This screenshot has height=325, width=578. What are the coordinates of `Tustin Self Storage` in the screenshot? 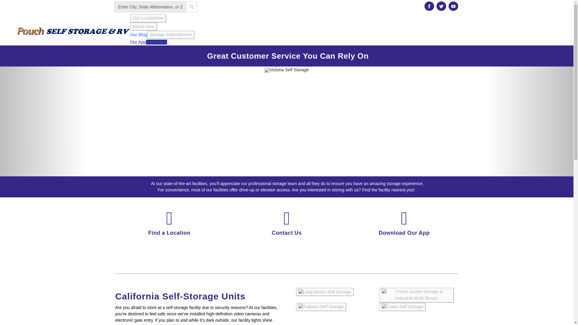 It's located at (402, 307).